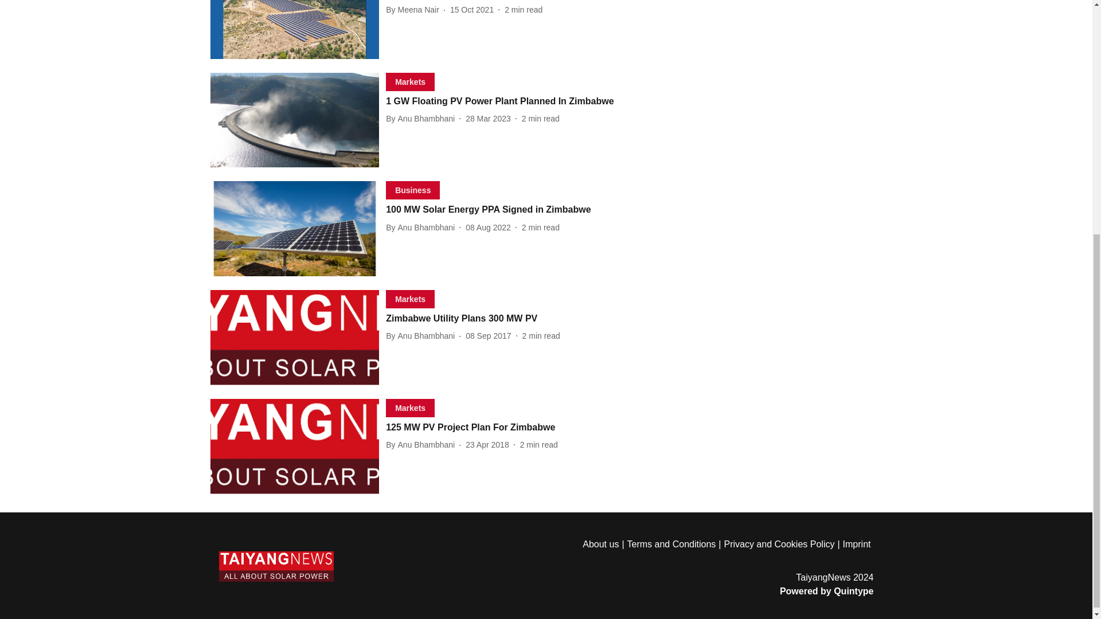  What do you see at coordinates (517, 210) in the screenshot?
I see `100 MW Solar Energy PPA Signed in Zimbabwe` at bounding box center [517, 210].